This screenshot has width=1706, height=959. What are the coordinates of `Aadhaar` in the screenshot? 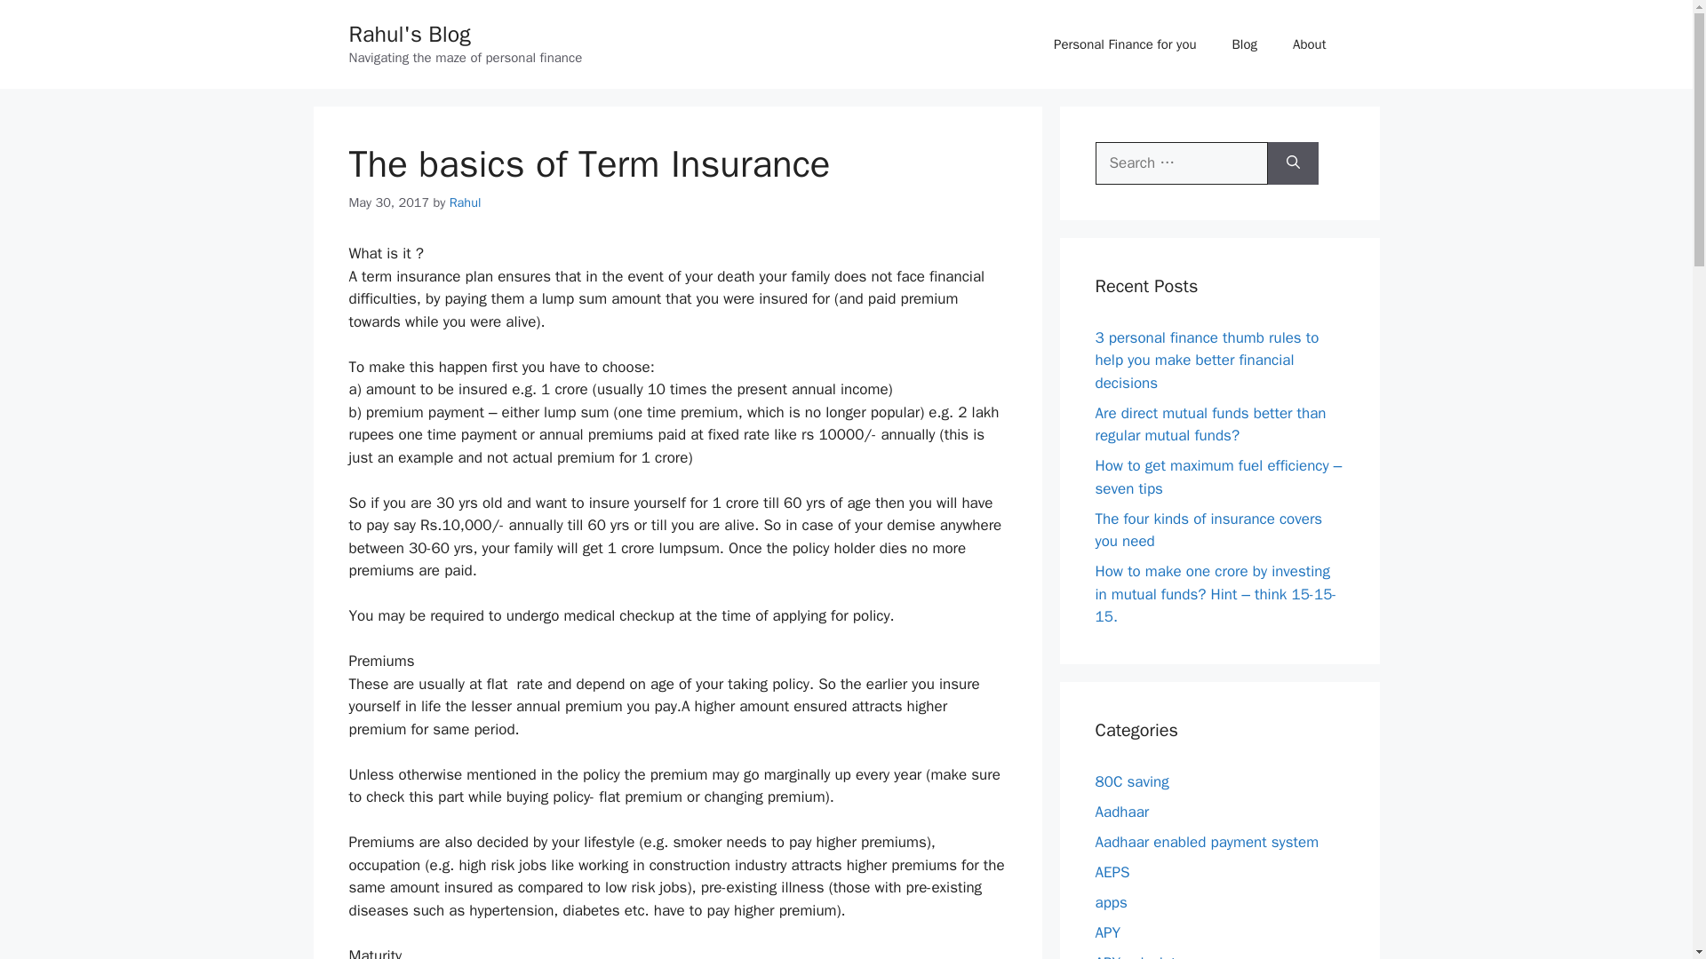 It's located at (1121, 812).